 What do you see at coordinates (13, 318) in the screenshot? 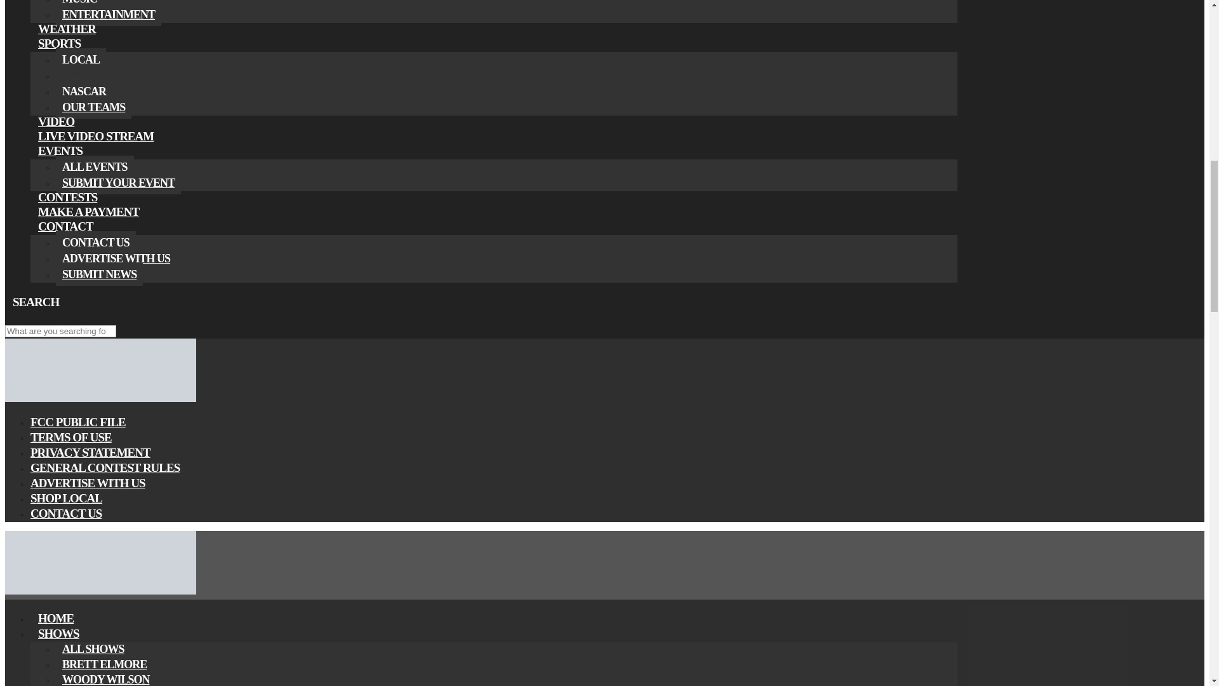
I see `Follow us on Facebook` at bounding box center [13, 318].